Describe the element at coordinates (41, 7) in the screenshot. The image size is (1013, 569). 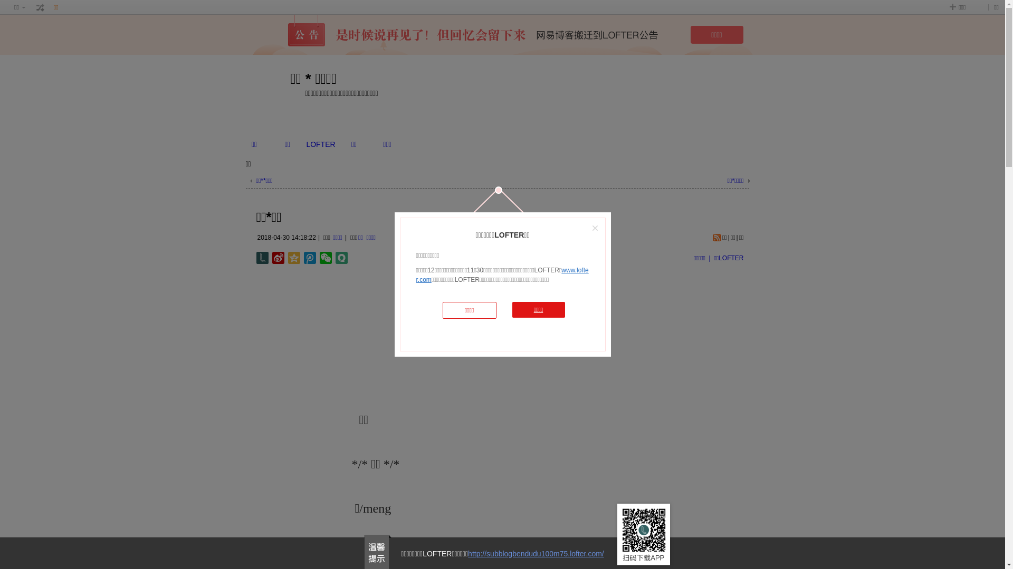
I see ` ` at that location.